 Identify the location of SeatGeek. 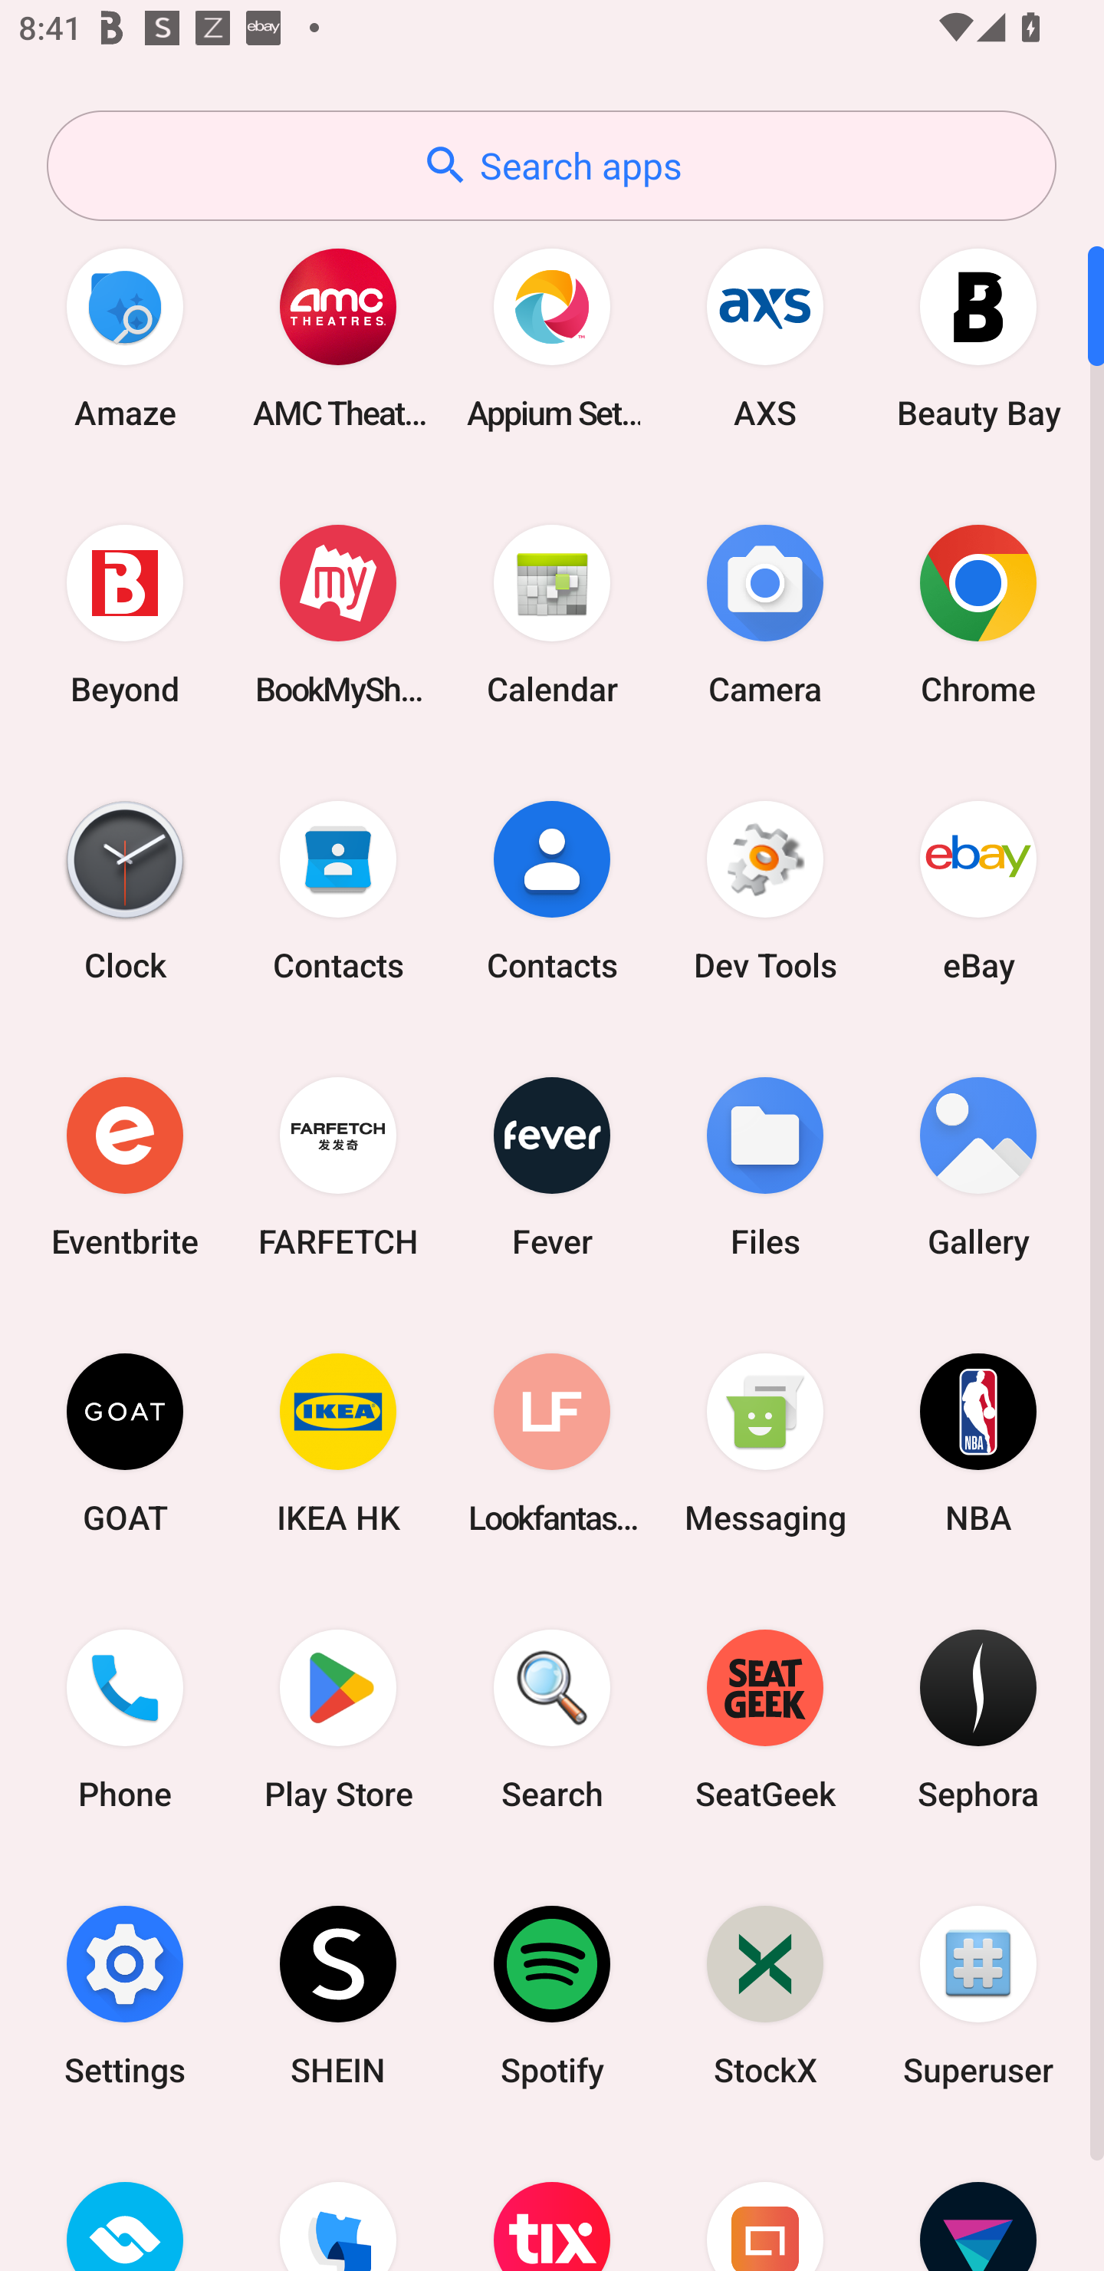
(765, 1719).